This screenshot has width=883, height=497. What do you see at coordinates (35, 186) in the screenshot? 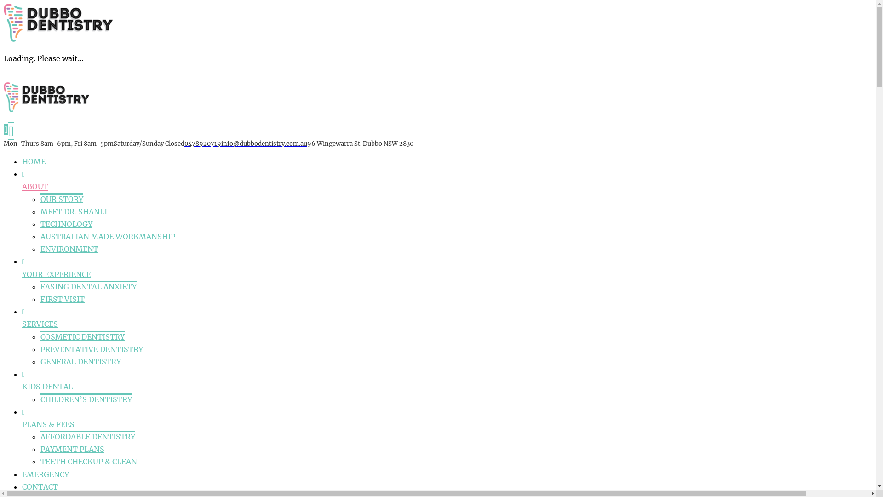
I see `ABOUT` at bounding box center [35, 186].